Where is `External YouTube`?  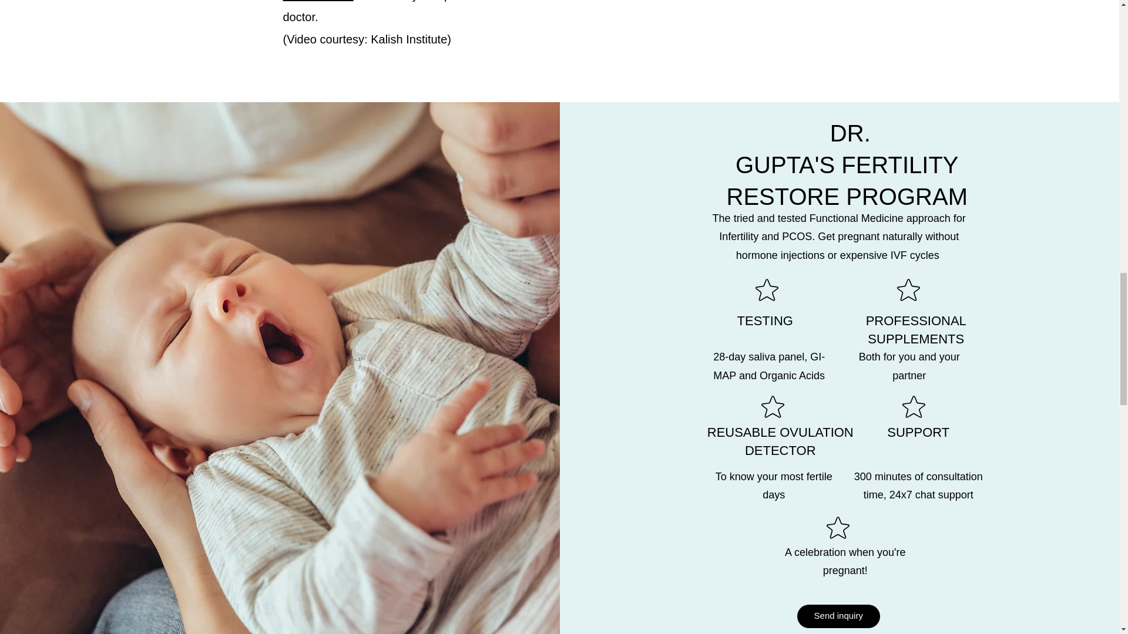
External YouTube is located at coordinates (700, 38).